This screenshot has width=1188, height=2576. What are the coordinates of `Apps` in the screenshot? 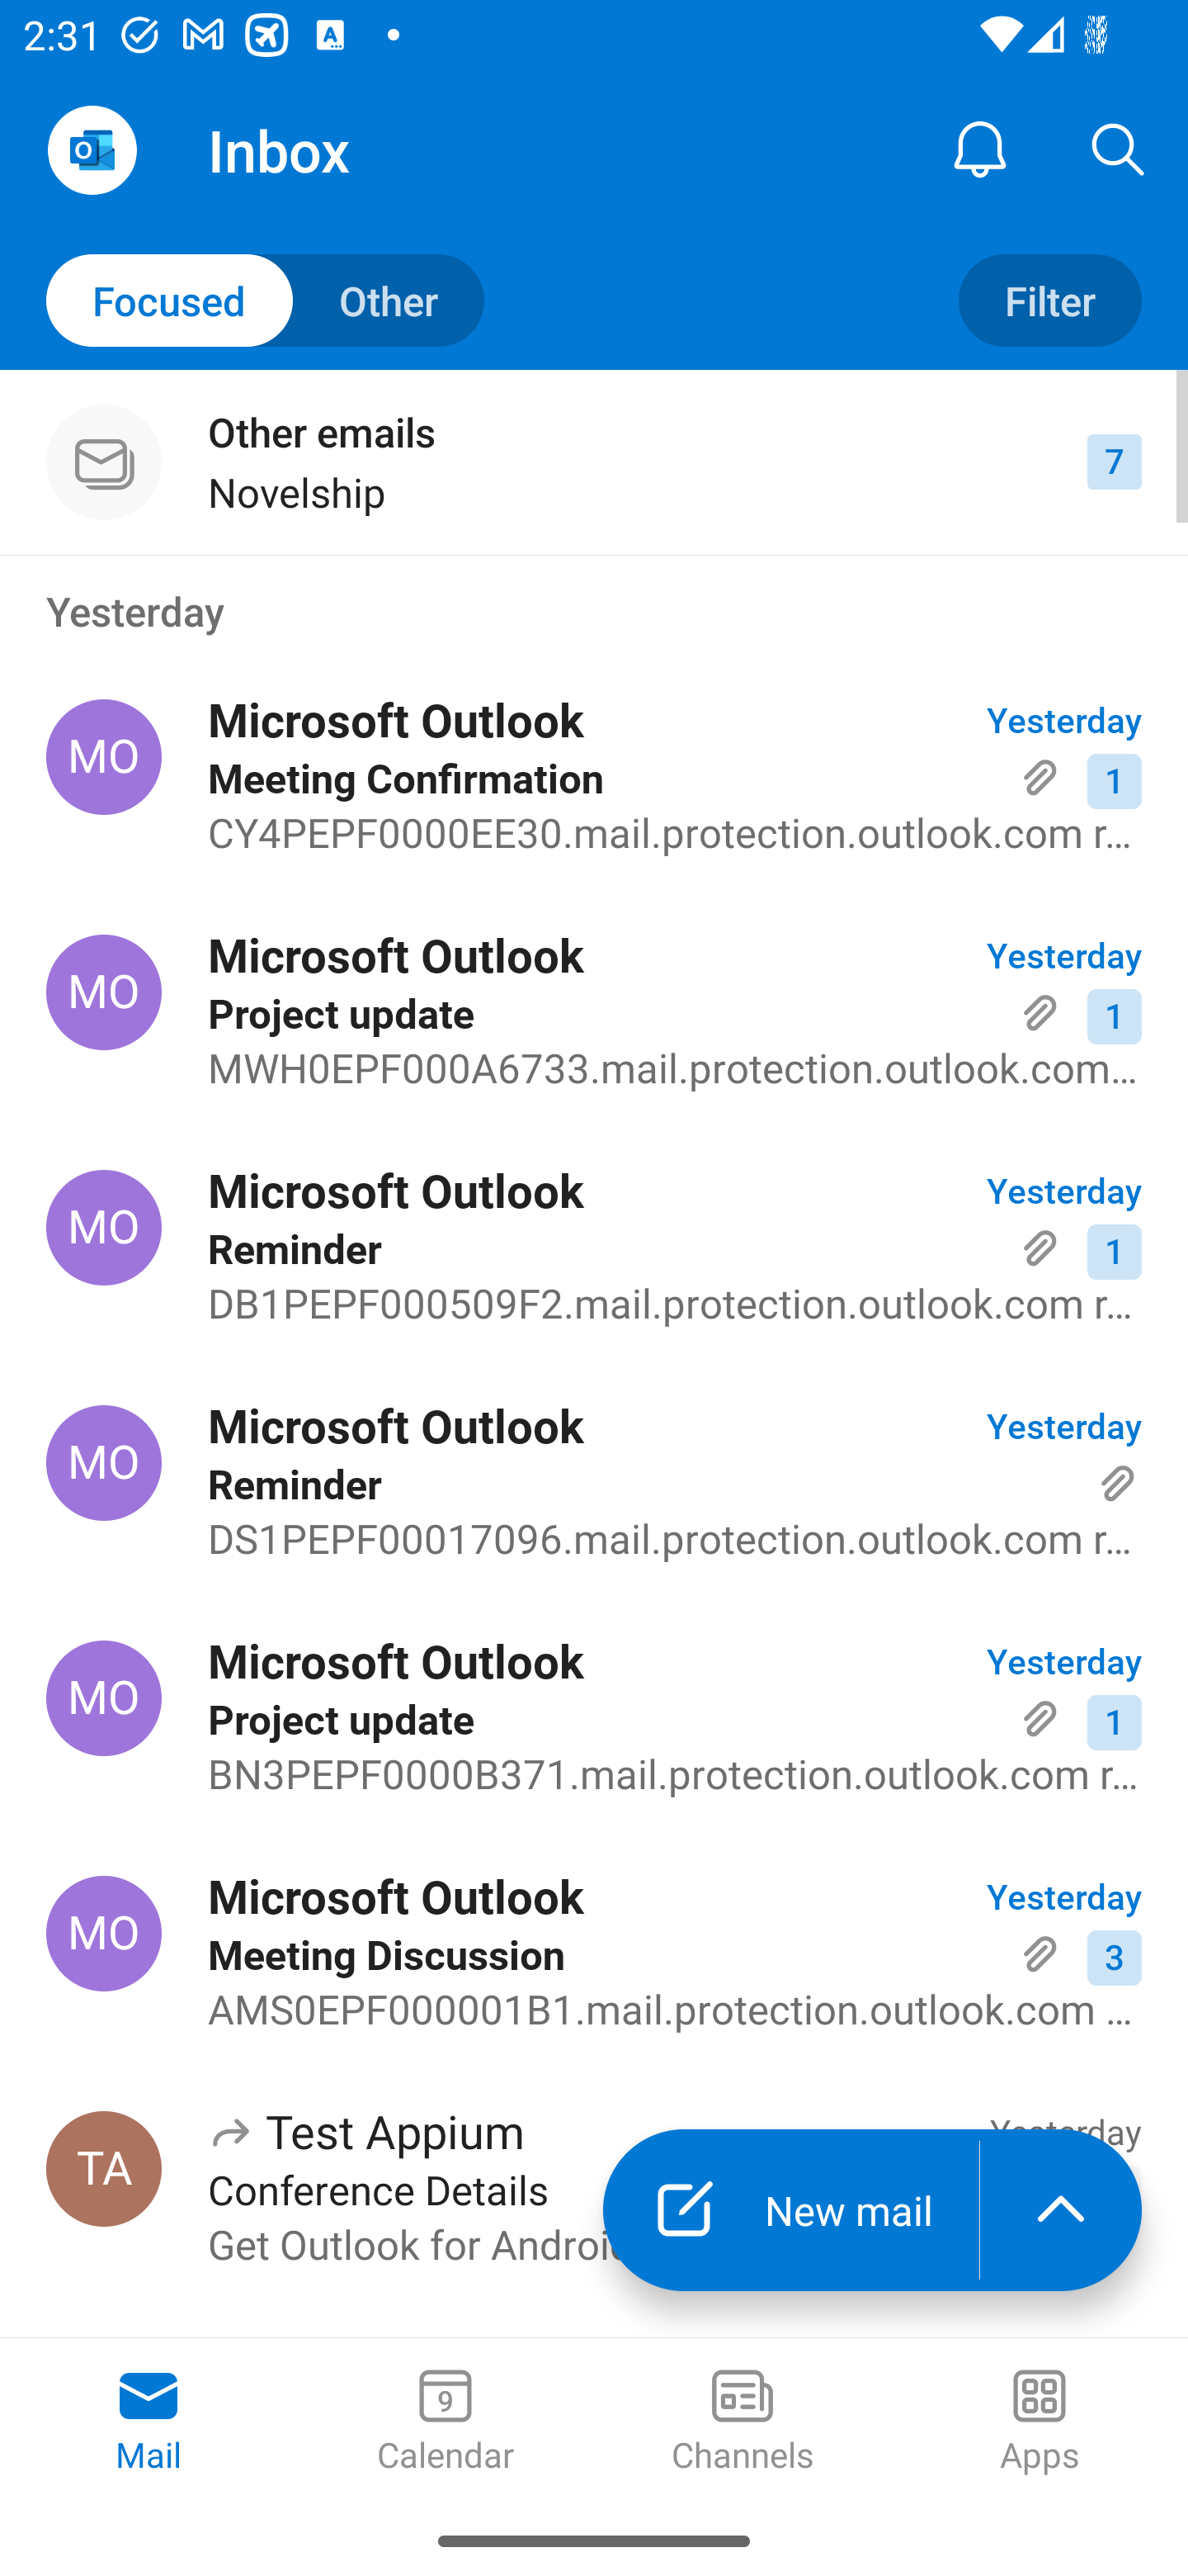 It's located at (1039, 2422).